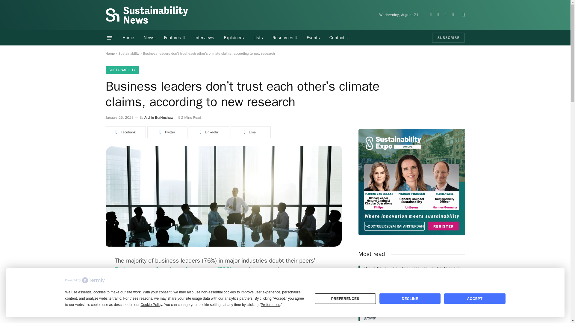  I want to click on News, so click(149, 38).